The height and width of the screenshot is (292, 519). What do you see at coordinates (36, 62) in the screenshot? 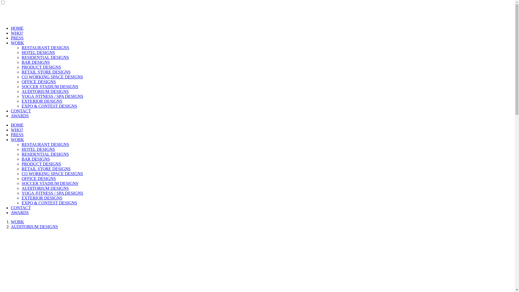
I see `BAR DESIGNS` at bounding box center [36, 62].